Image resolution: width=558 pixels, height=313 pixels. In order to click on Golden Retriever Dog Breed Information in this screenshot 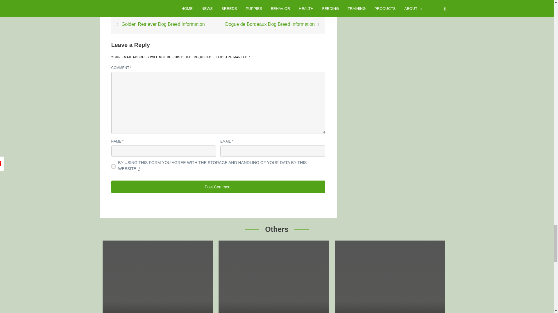, I will do `click(163, 24)`.